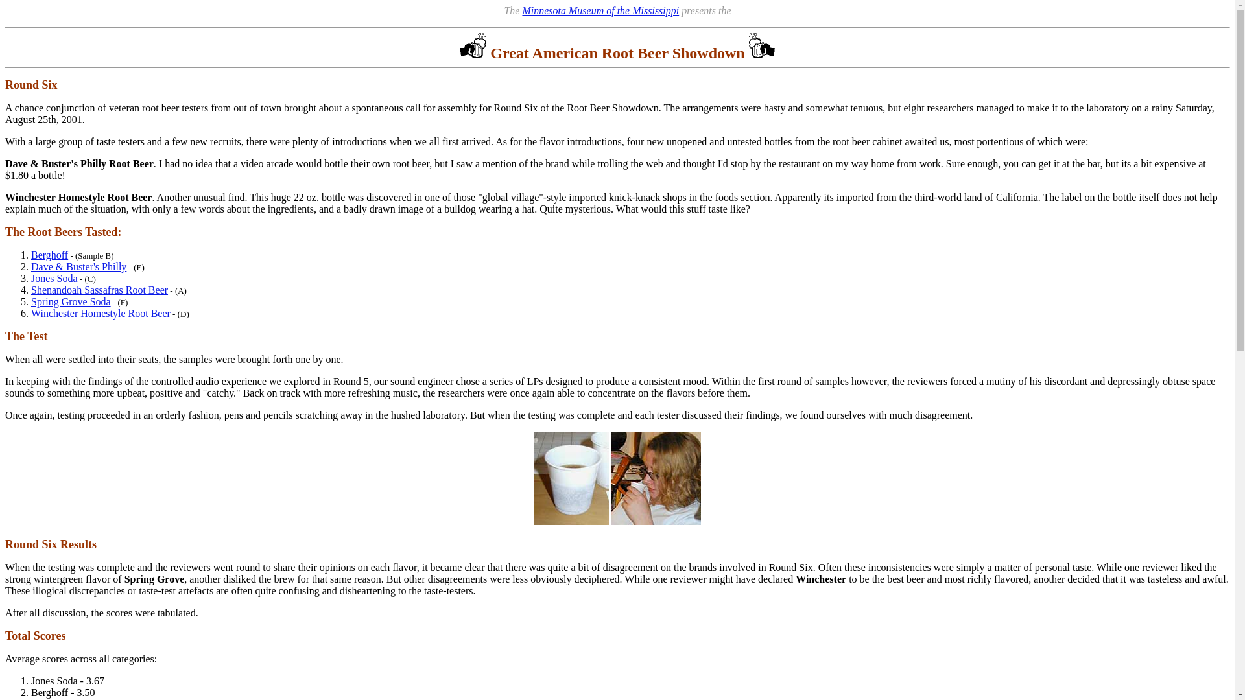 This screenshot has width=1245, height=700. I want to click on Spring Grove Soda, so click(71, 301).